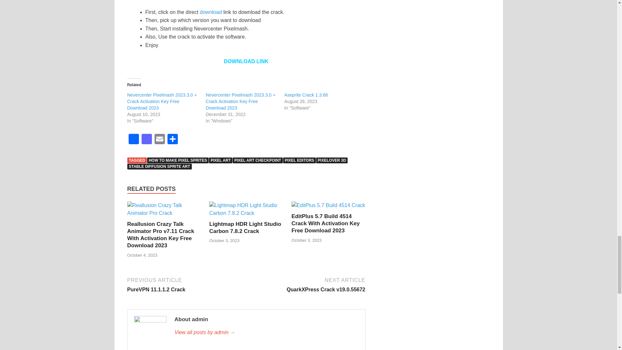 Image resolution: width=622 pixels, height=350 pixels. I want to click on Lightmap HDR Light Studio Carbon 7.8.2 Crack, so click(245, 227).